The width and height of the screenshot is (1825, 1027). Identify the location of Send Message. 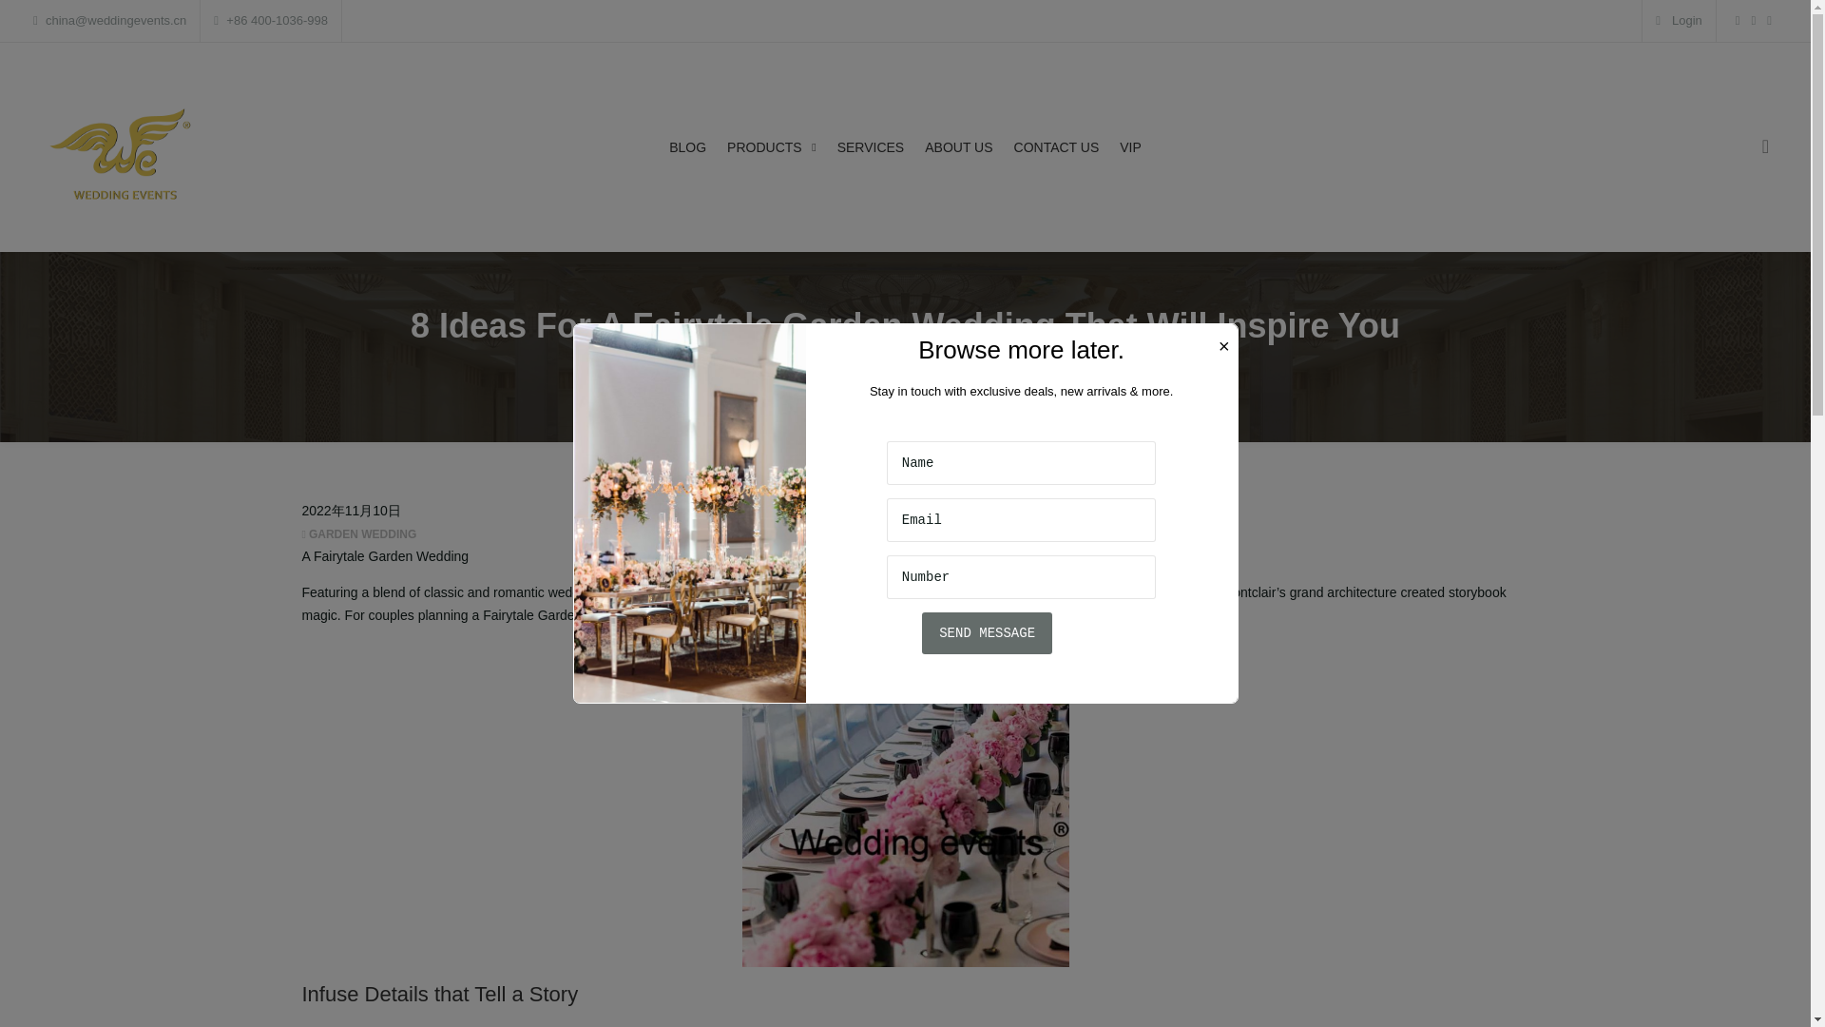
(987, 632).